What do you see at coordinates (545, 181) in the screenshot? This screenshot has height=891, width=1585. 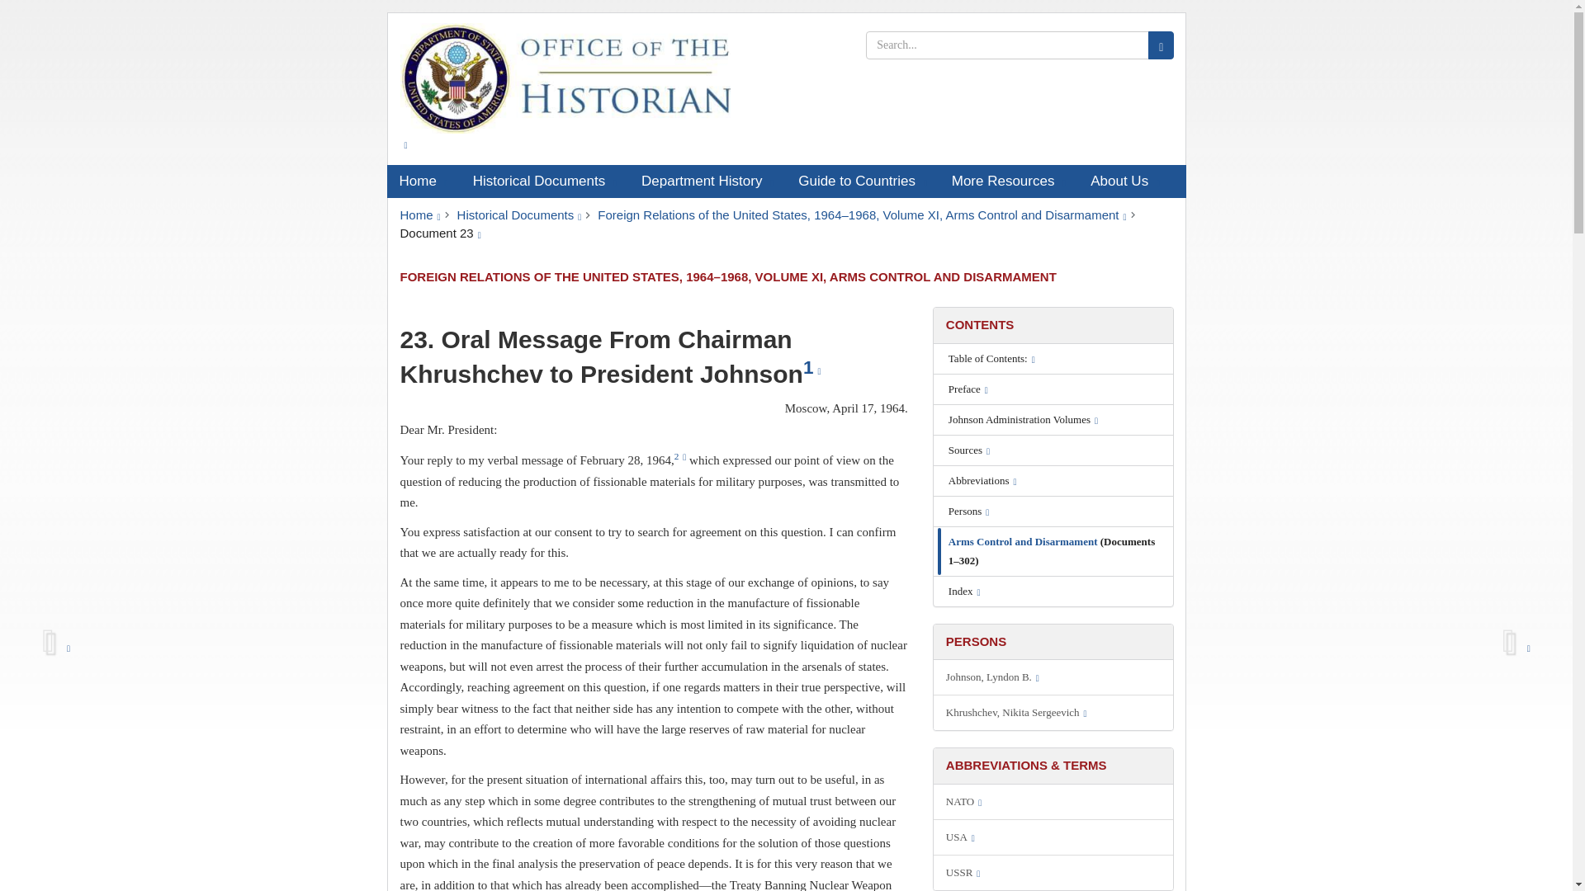 I see `Historical Documents` at bounding box center [545, 181].